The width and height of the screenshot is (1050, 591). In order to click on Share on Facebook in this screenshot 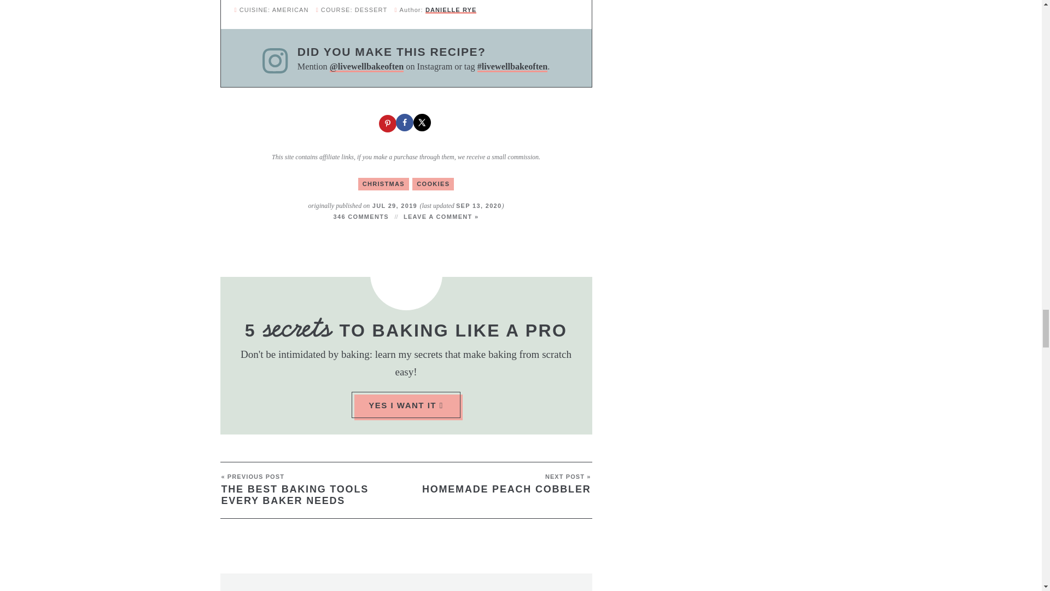, I will do `click(406, 123)`.